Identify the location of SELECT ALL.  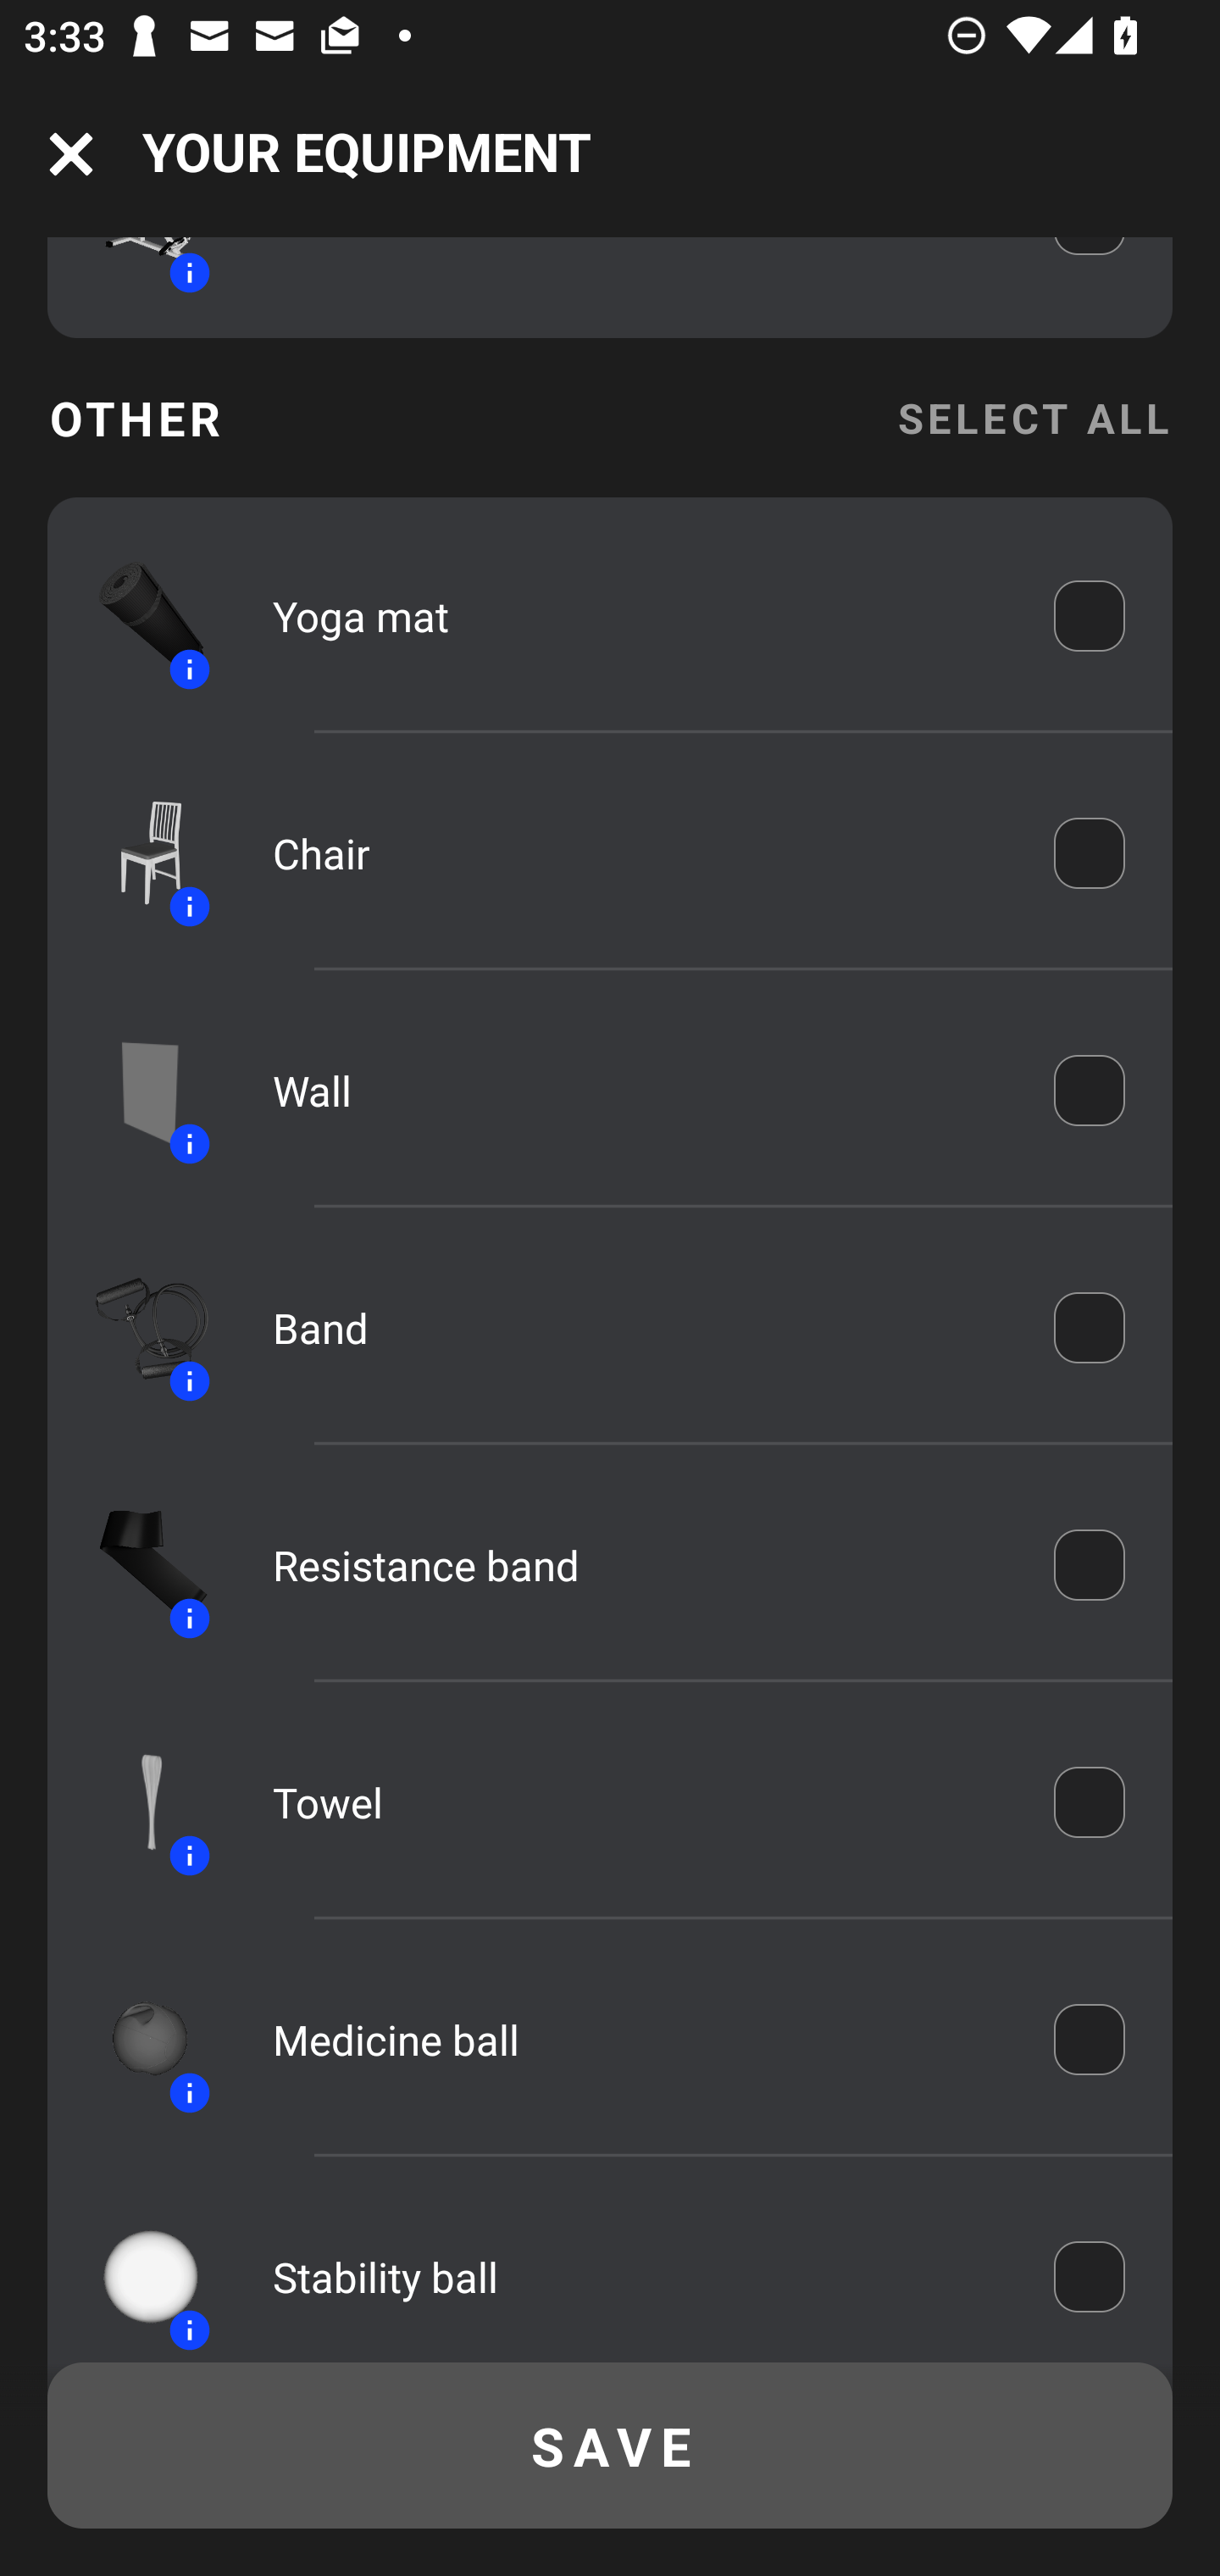
(1034, 419).